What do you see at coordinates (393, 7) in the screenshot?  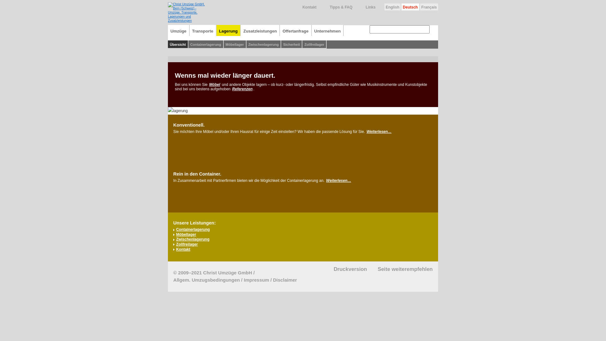 I see `English` at bounding box center [393, 7].